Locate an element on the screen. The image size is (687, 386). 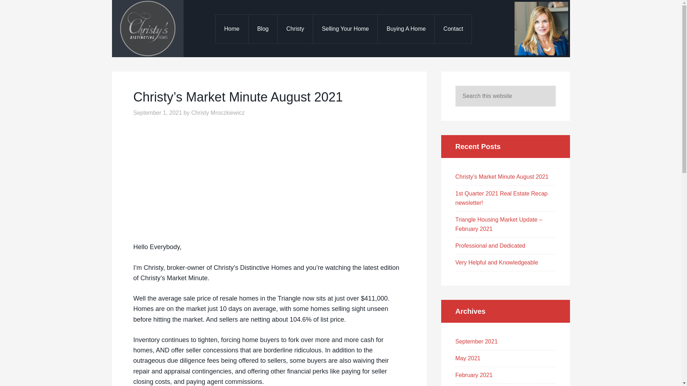
Home is located at coordinates (232, 29).